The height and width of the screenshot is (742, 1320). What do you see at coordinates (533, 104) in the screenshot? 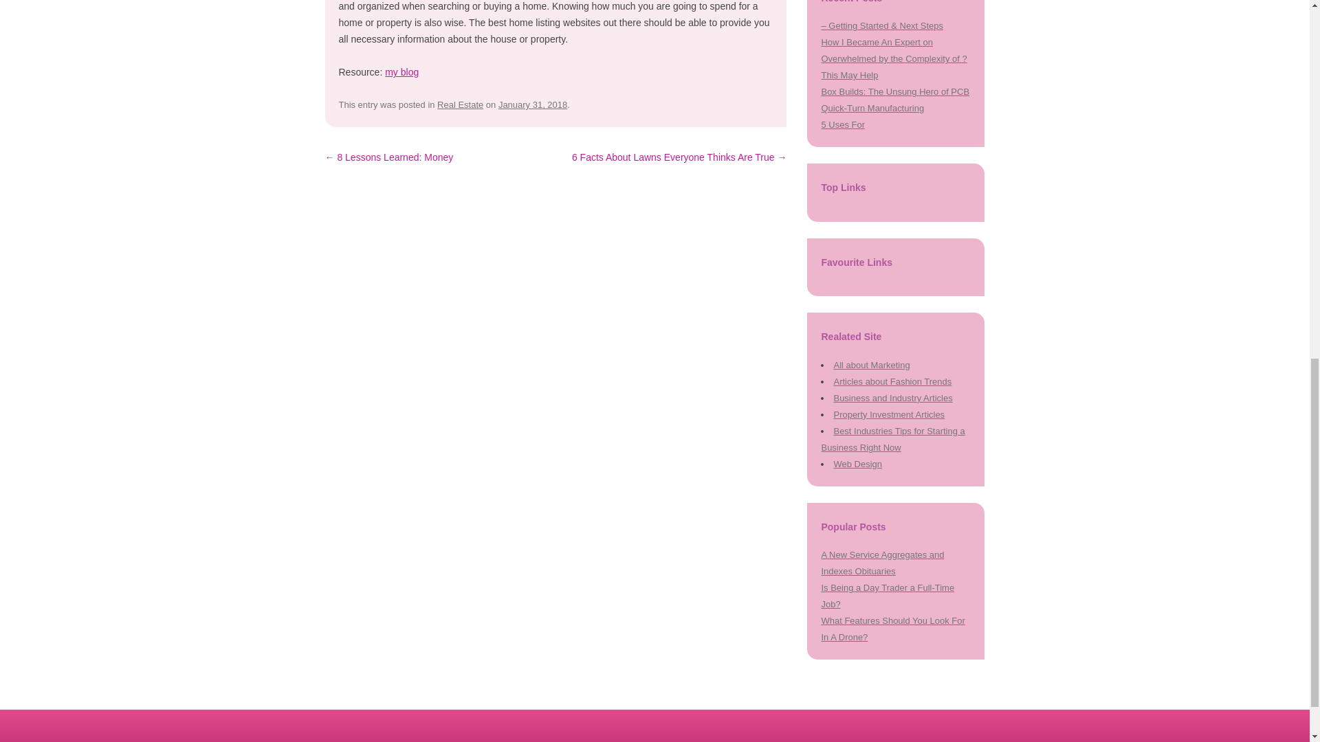
I see `January 31, 2018` at bounding box center [533, 104].